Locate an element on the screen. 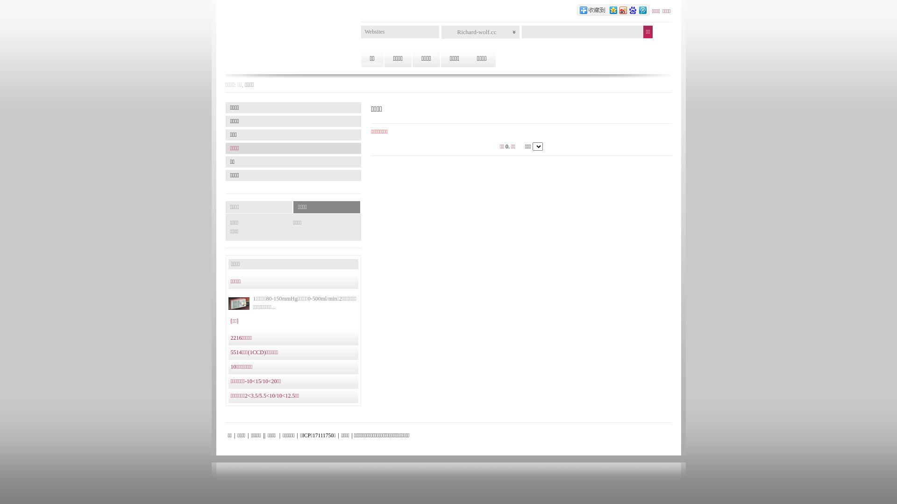 This screenshot has width=897, height=504. Richard-wolf is located at coordinates (449, 31).